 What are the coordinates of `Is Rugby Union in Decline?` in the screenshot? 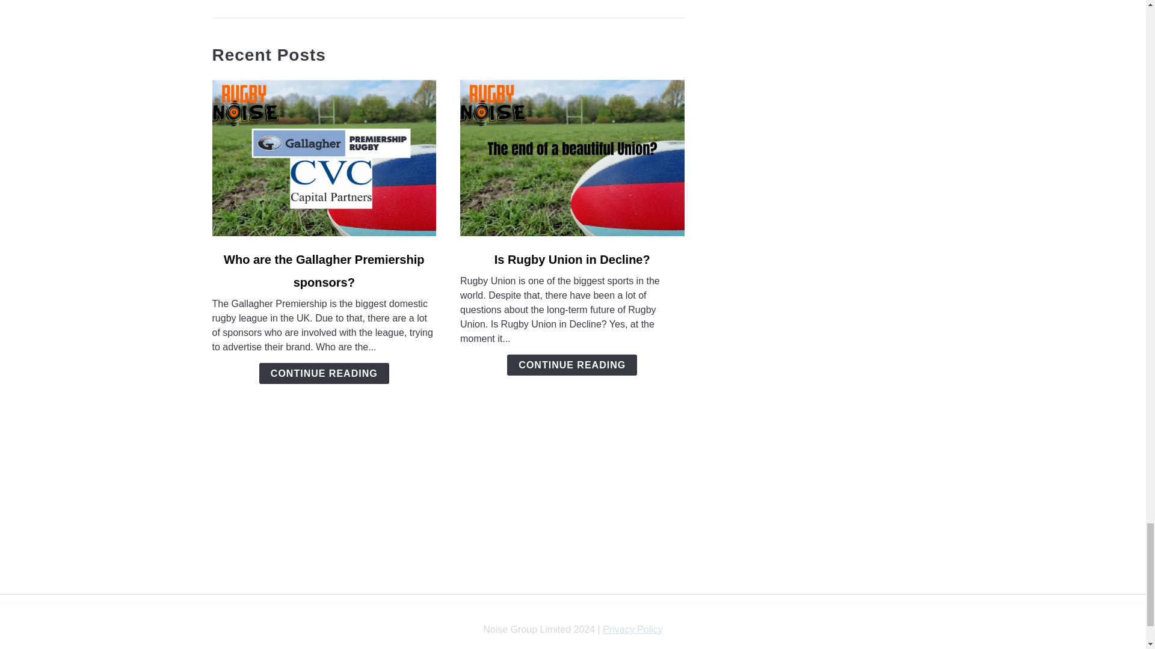 It's located at (571, 260).